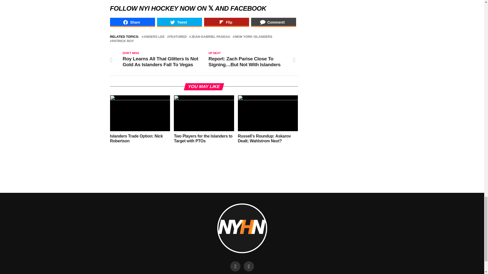 The height and width of the screenshot is (274, 488). Describe the element at coordinates (226, 22) in the screenshot. I see `Share on Flip` at that location.